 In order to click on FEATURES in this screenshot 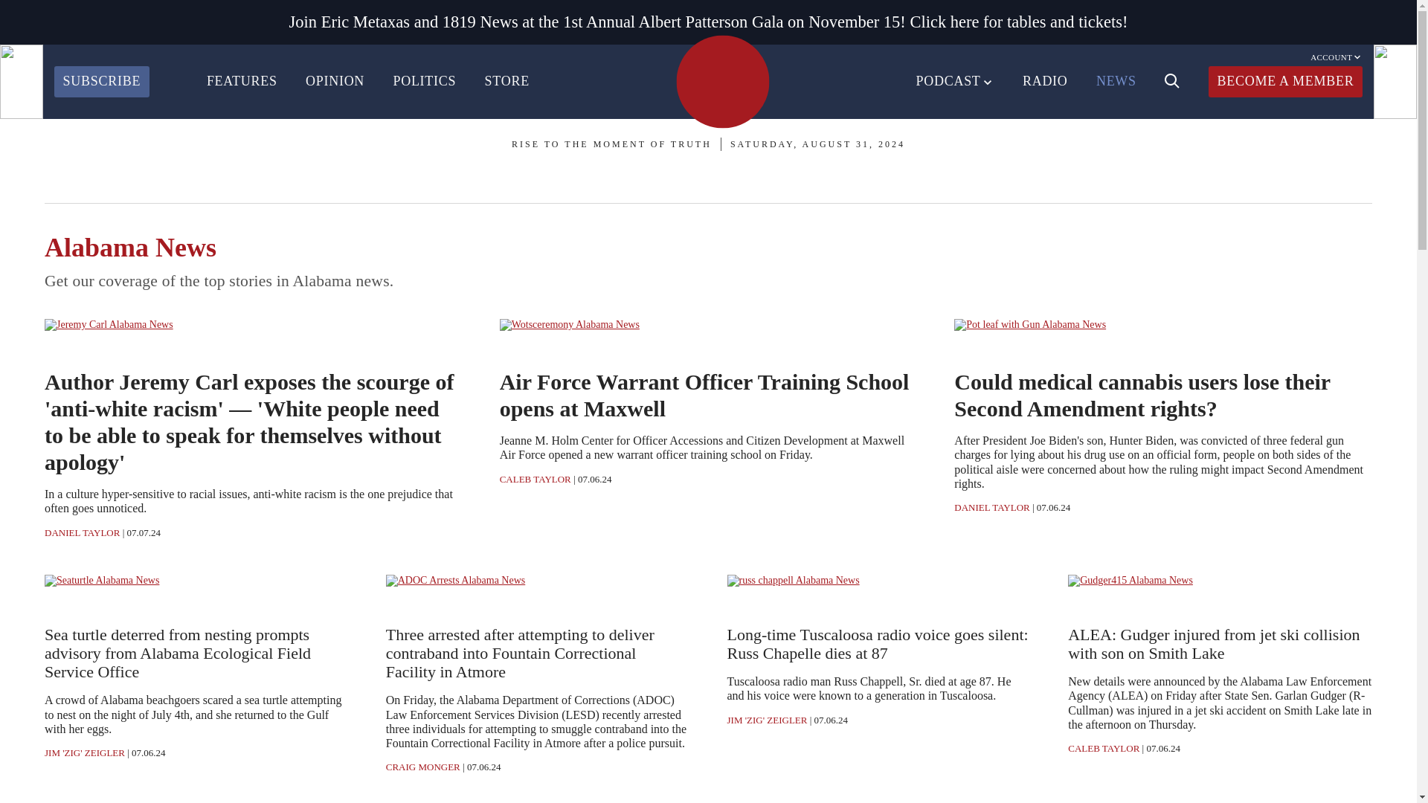, I will do `click(242, 81)`.